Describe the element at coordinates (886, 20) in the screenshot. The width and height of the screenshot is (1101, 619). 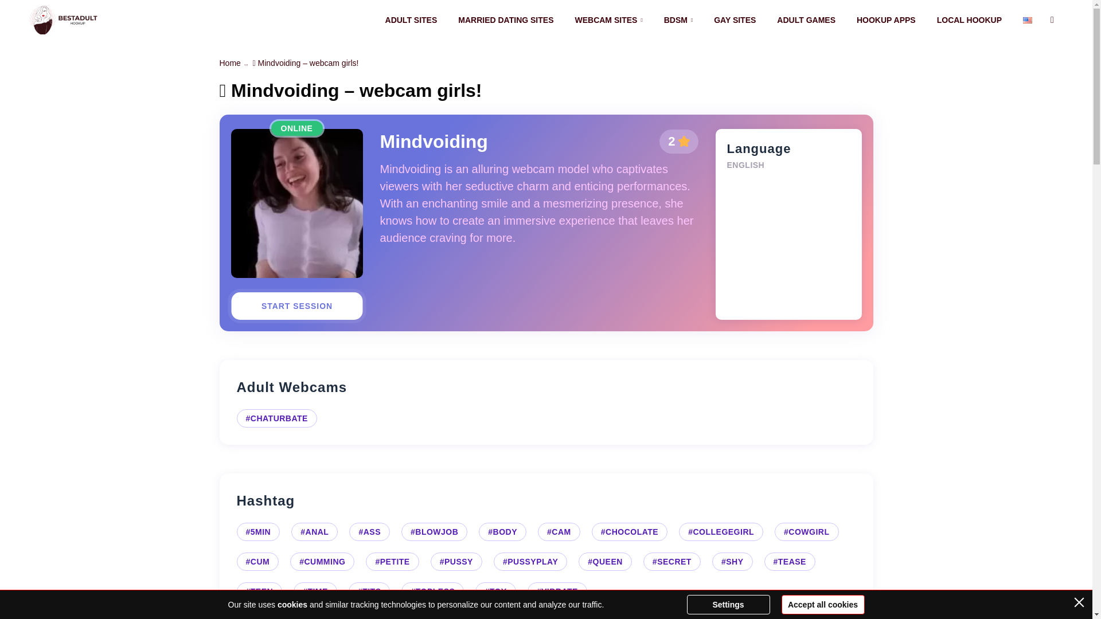
I see `HOOKUP APPS` at that location.